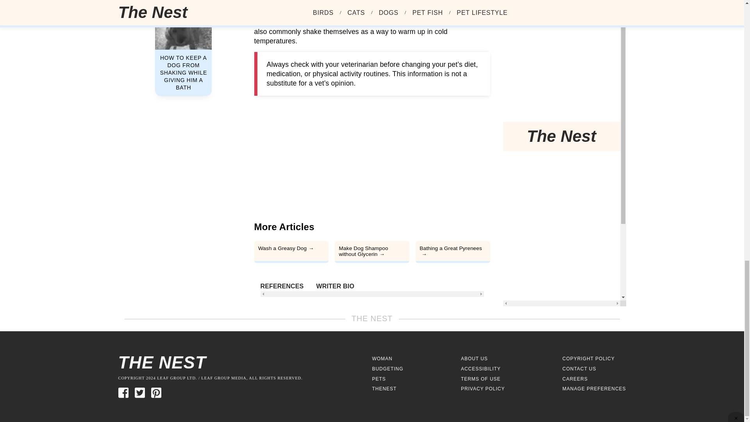  Describe the element at coordinates (384, 389) in the screenshot. I see `THENEST` at that location.